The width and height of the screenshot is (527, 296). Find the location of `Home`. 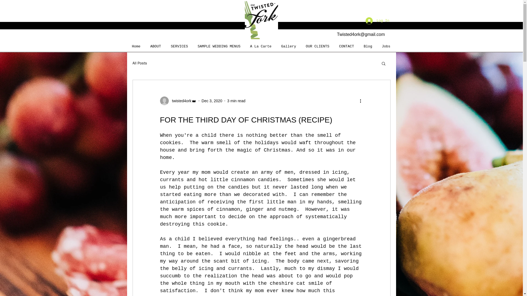

Home is located at coordinates (136, 46).